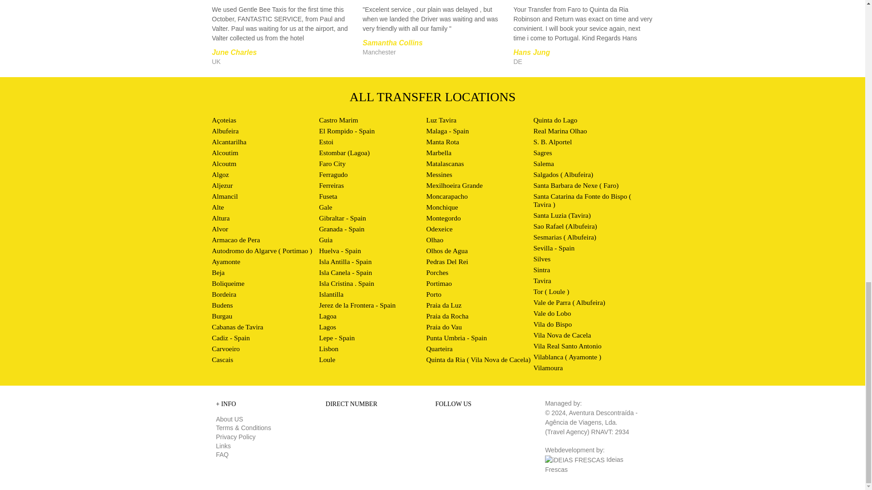 The width and height of the screenshot is (872, 490). I want to click on know more about Alcantarilha, so click(229, 142).